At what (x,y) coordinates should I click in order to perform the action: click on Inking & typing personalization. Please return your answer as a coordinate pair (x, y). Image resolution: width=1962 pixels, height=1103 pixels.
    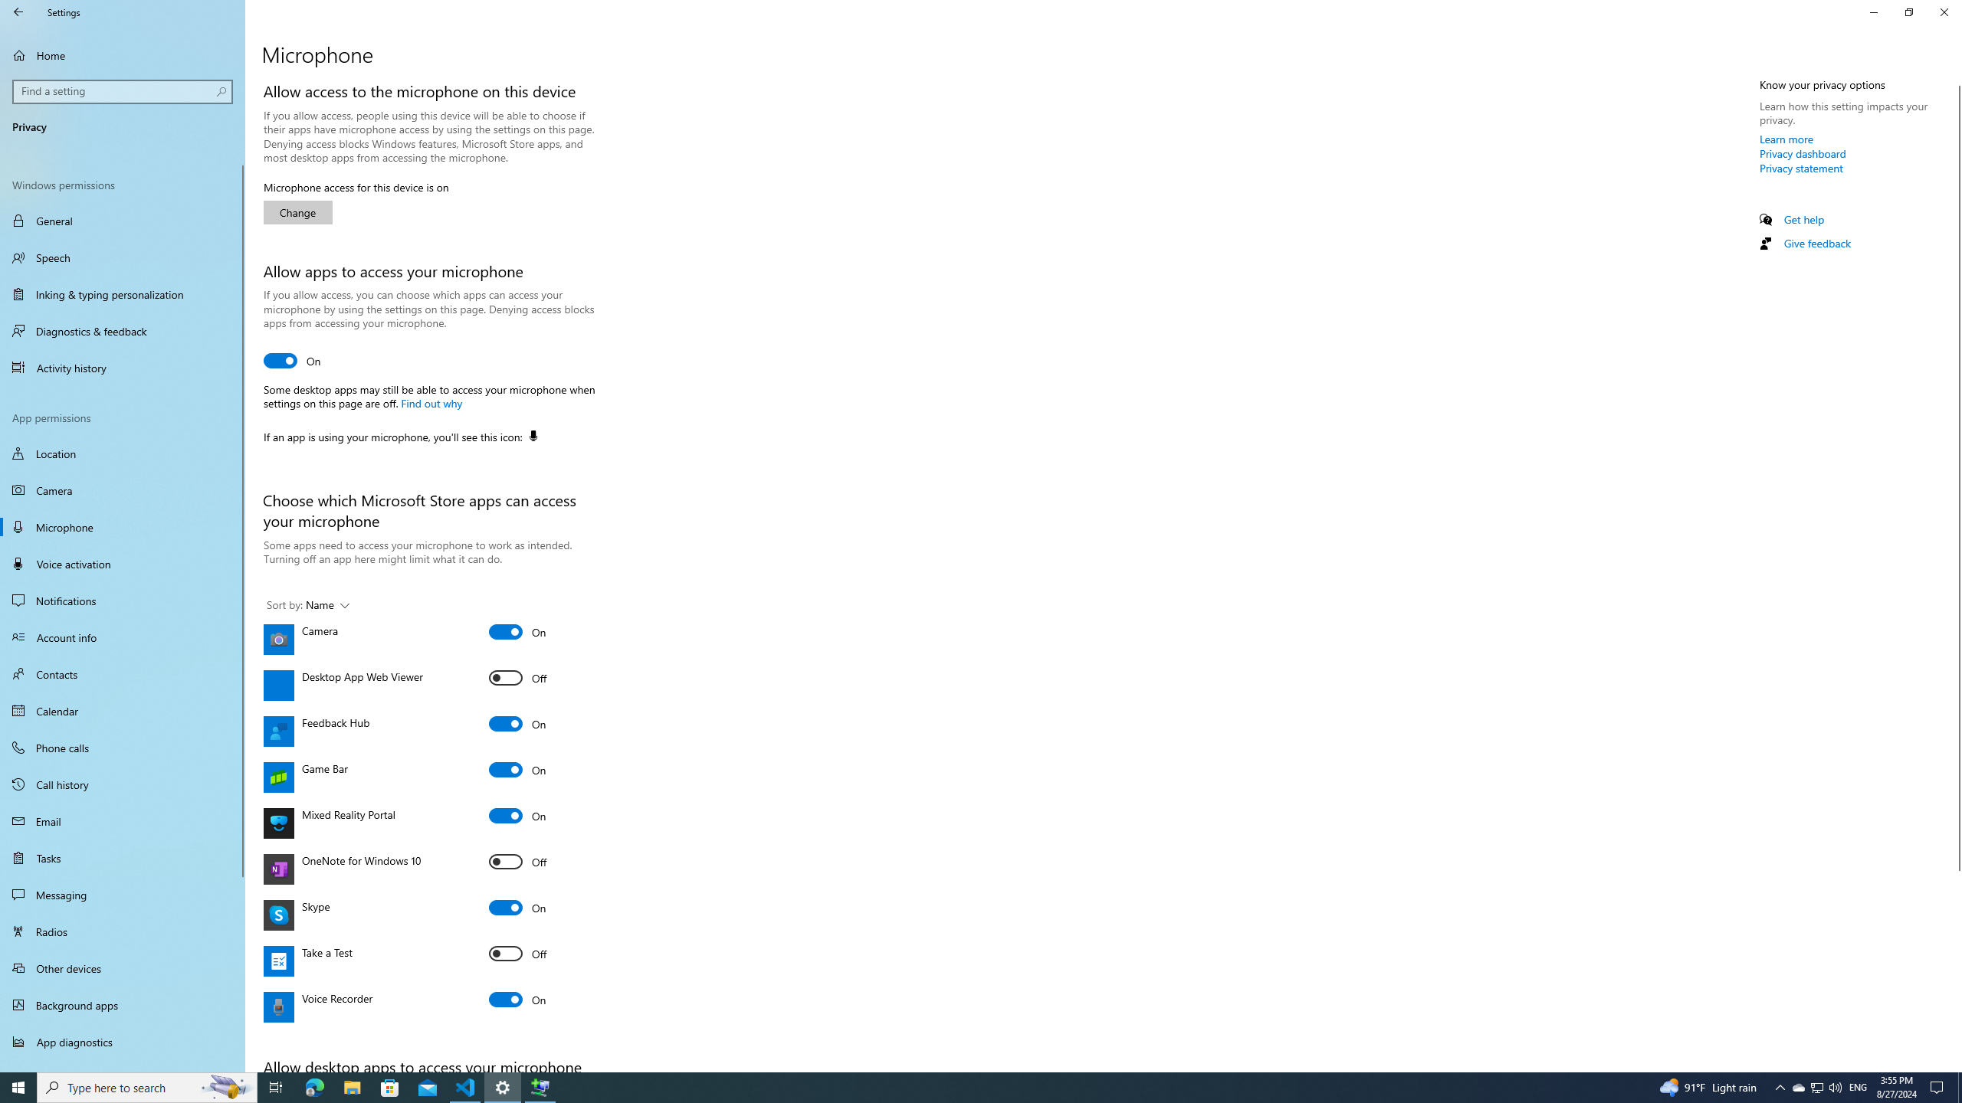
    Looking at the image, I should click on (123, 294).